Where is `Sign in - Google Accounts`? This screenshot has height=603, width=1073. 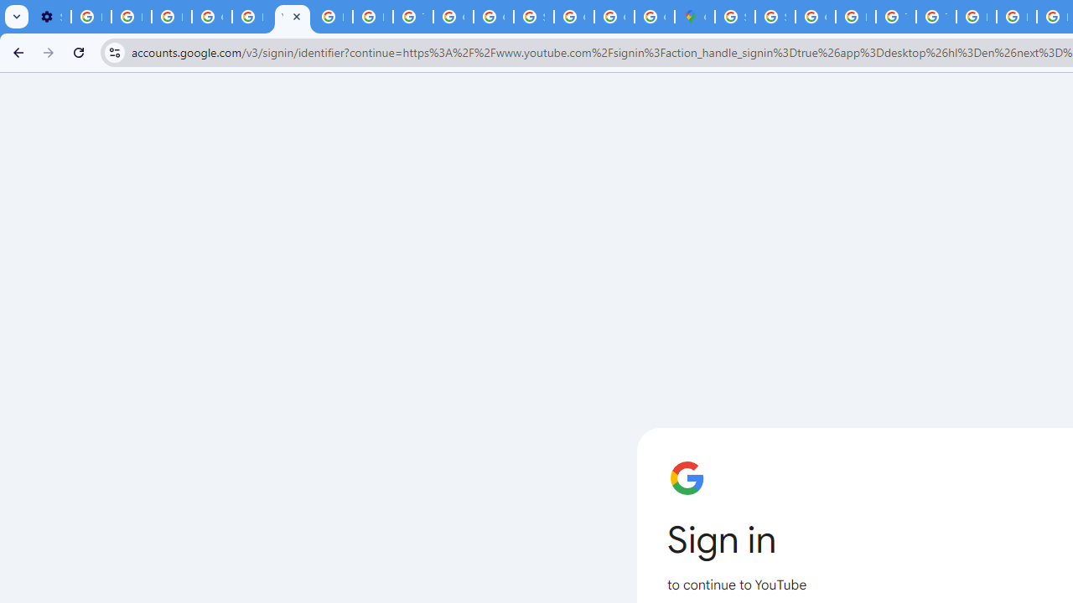 Sign in - Google Accounts is located at coordinates (533, 17).